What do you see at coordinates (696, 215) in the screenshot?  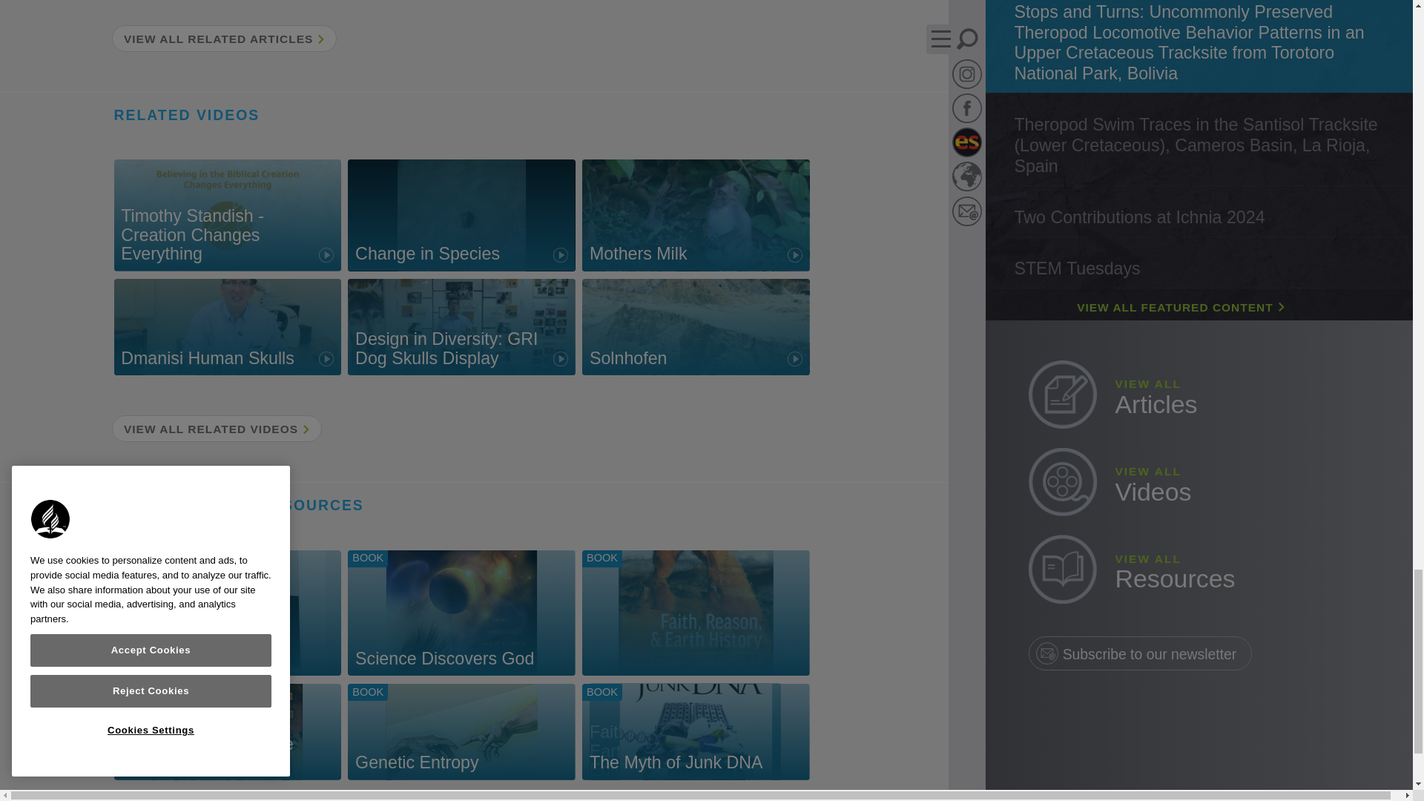 I see `Solnhofen` at bounding box center [696, 215].